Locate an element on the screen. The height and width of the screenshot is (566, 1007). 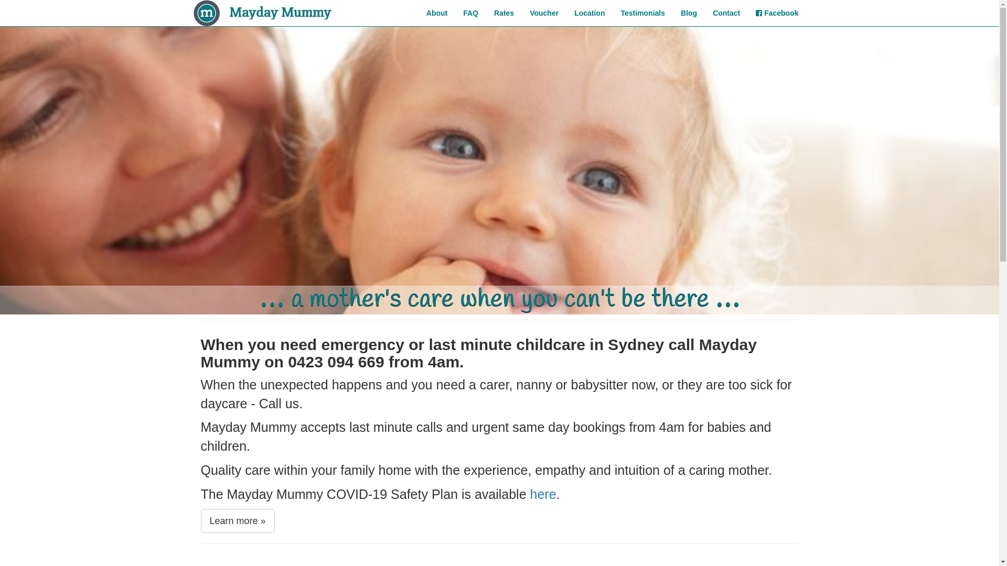
here is located at coordinates (543, 494).